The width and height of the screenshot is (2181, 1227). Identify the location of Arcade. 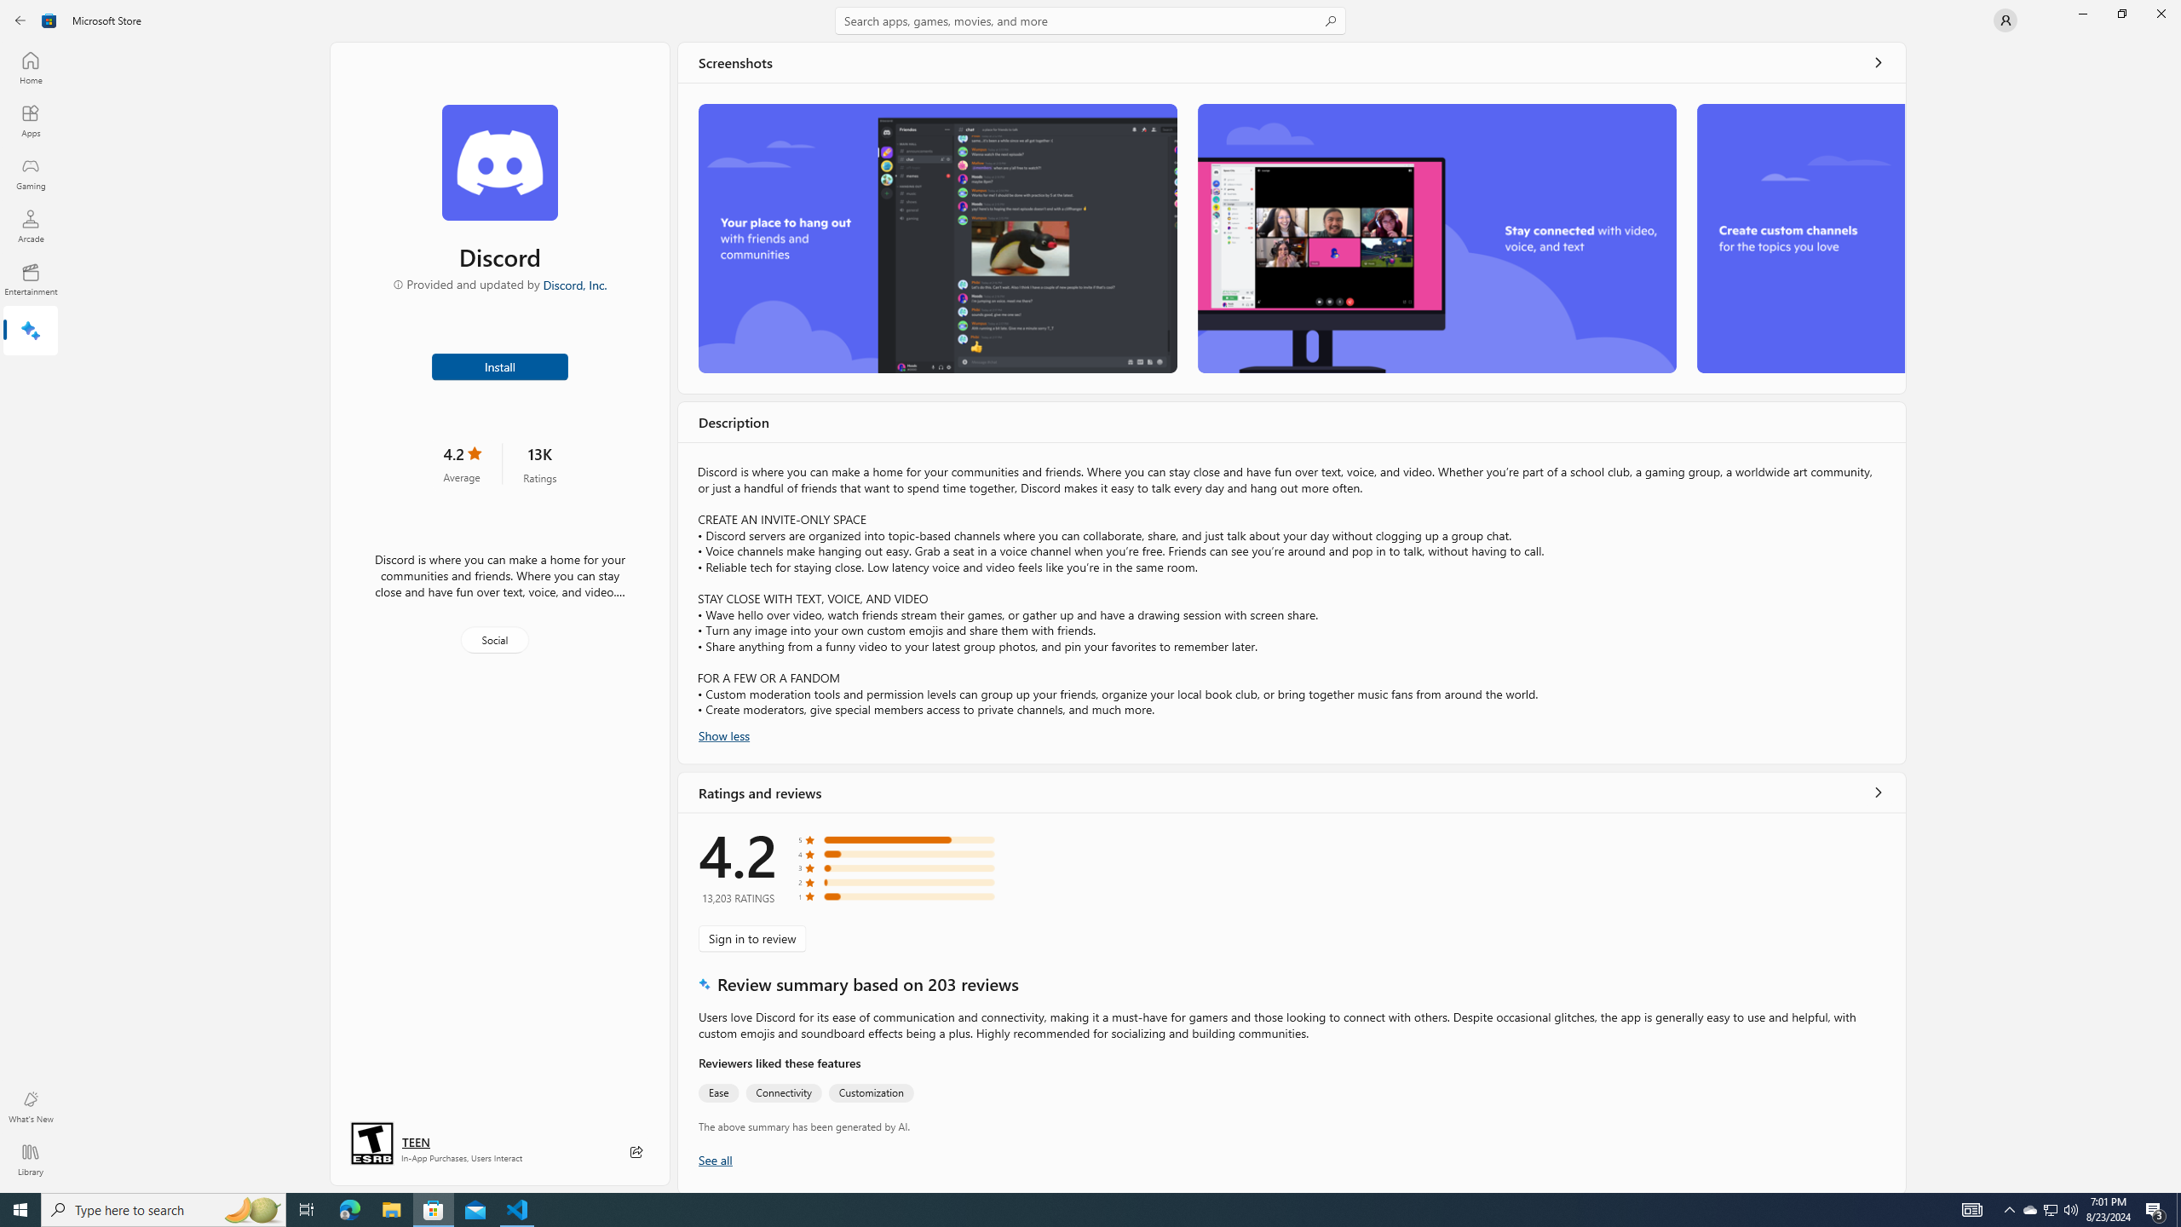
(31, 226).